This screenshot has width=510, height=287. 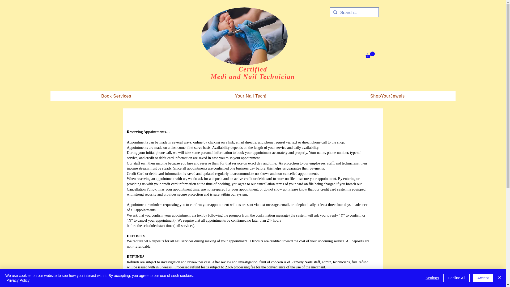 I want to click on ShopYourJewels, so click(x=387, y=96).